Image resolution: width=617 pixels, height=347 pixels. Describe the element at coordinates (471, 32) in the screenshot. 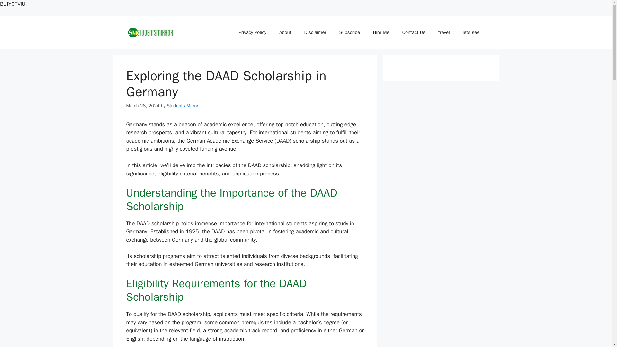

I see `lets see` at that location.